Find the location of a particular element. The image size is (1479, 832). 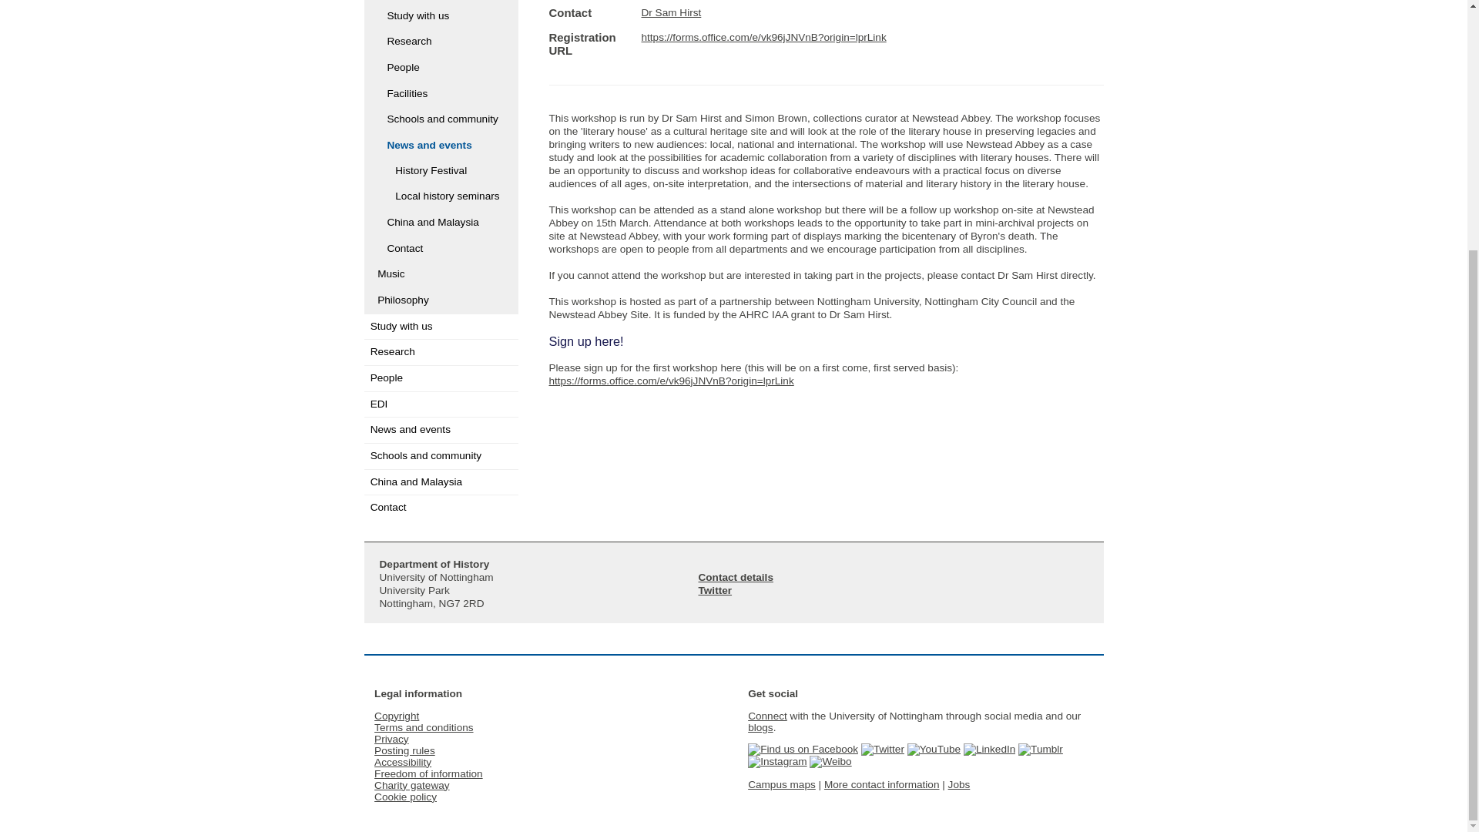

Facilities is located at coordinates (441, 94).